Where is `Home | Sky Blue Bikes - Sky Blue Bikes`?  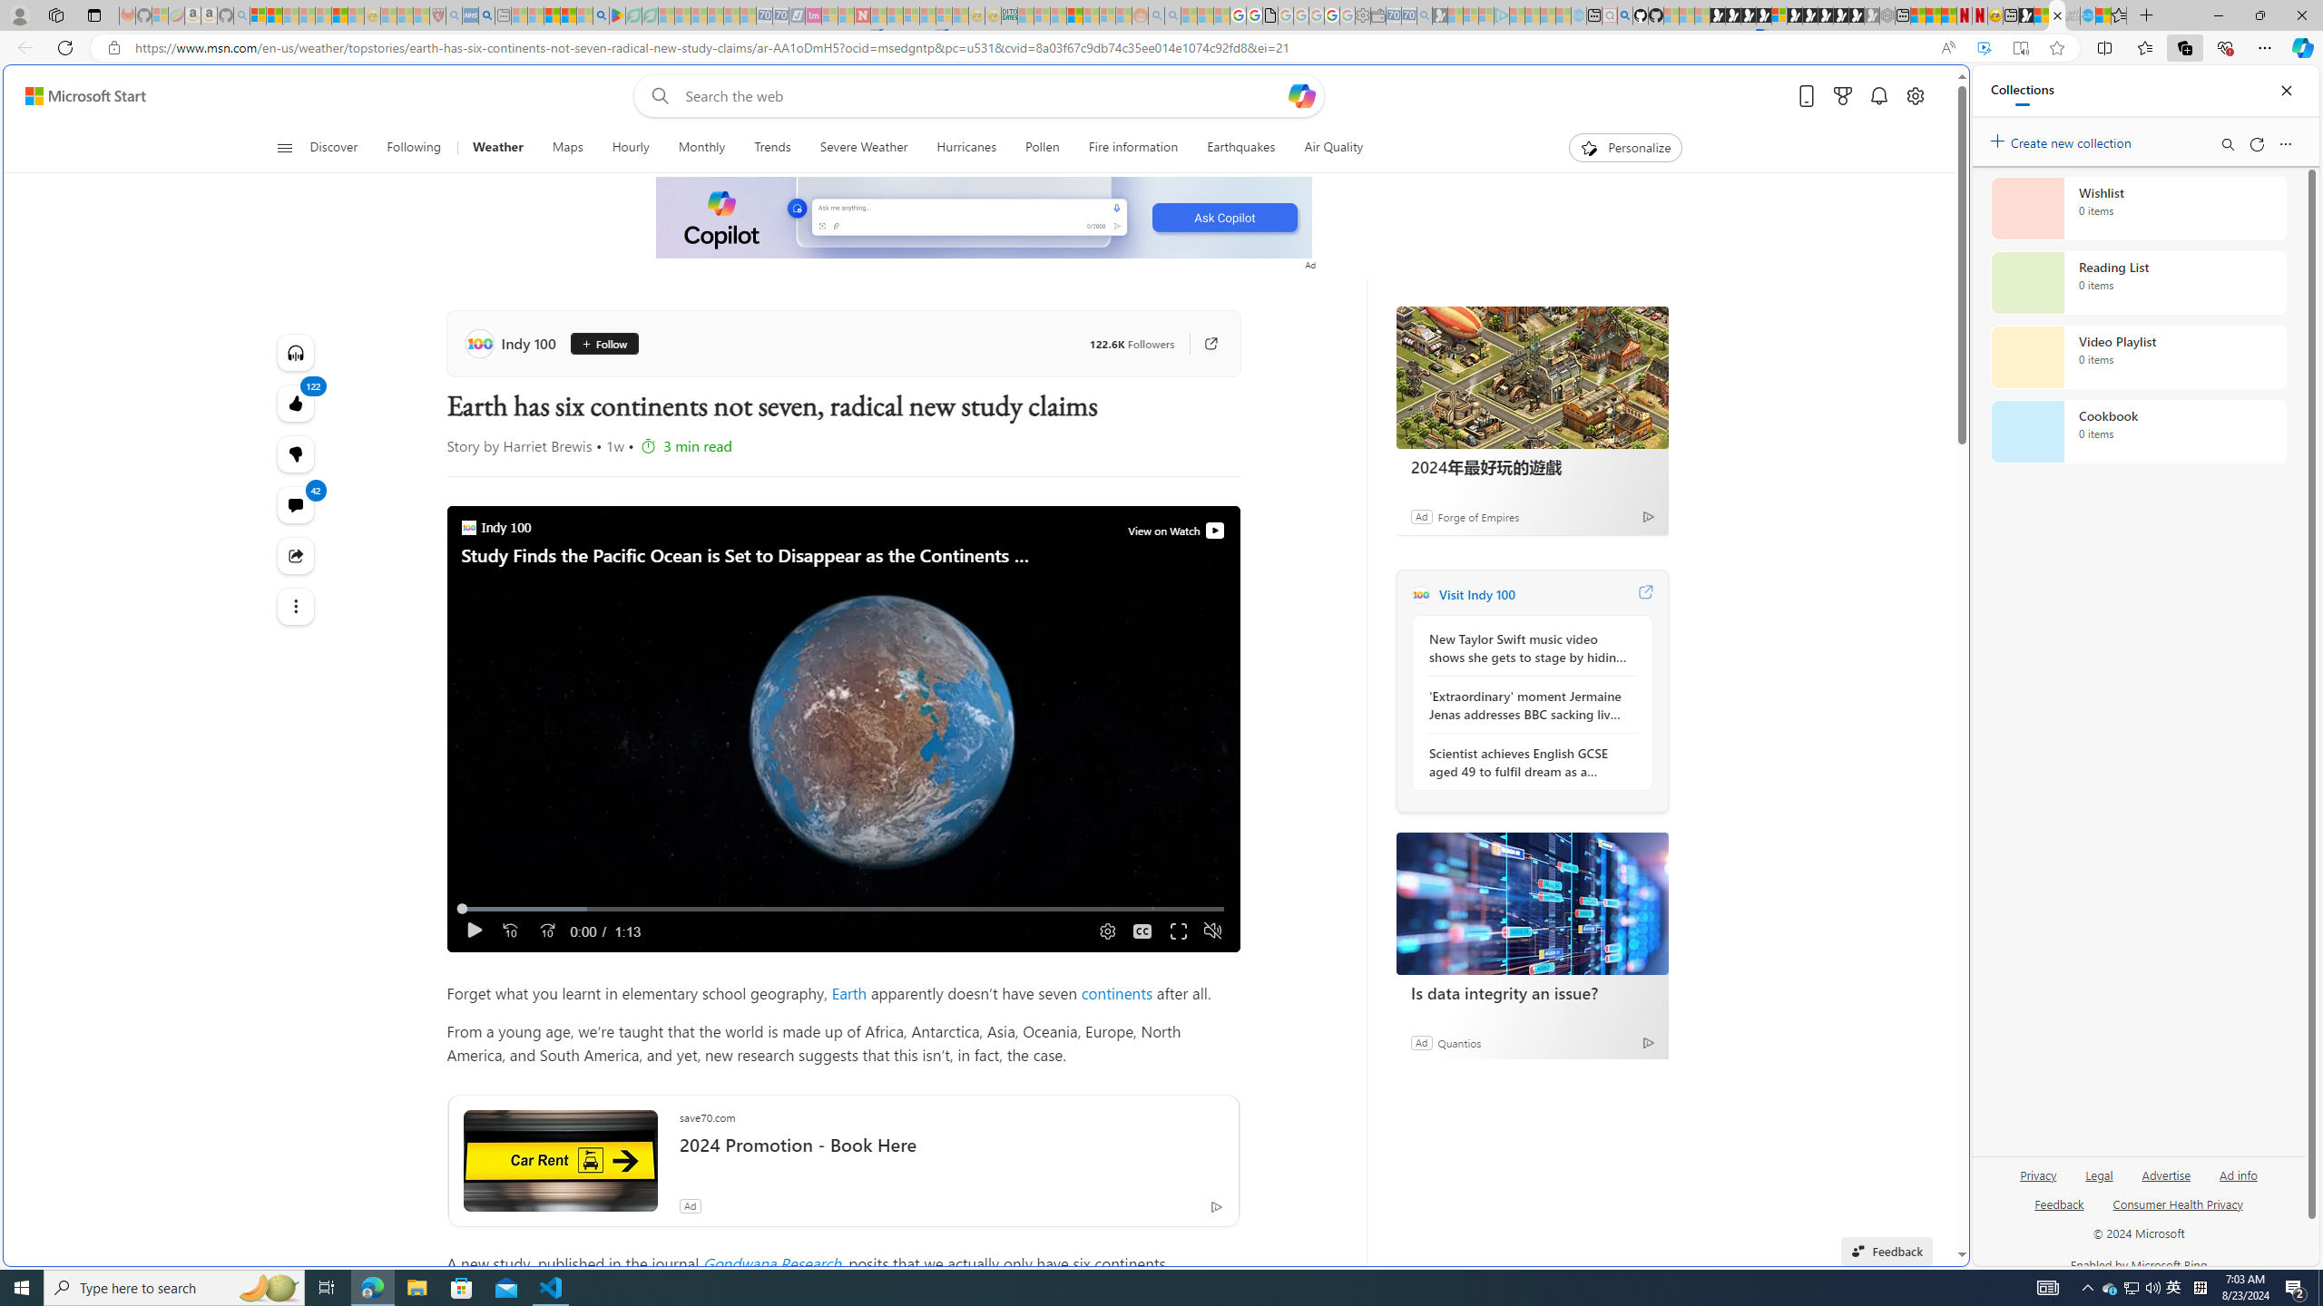
Home | Sky Blue Bikes - Sky Blue Bikes is located at coordinates (1784, 386).